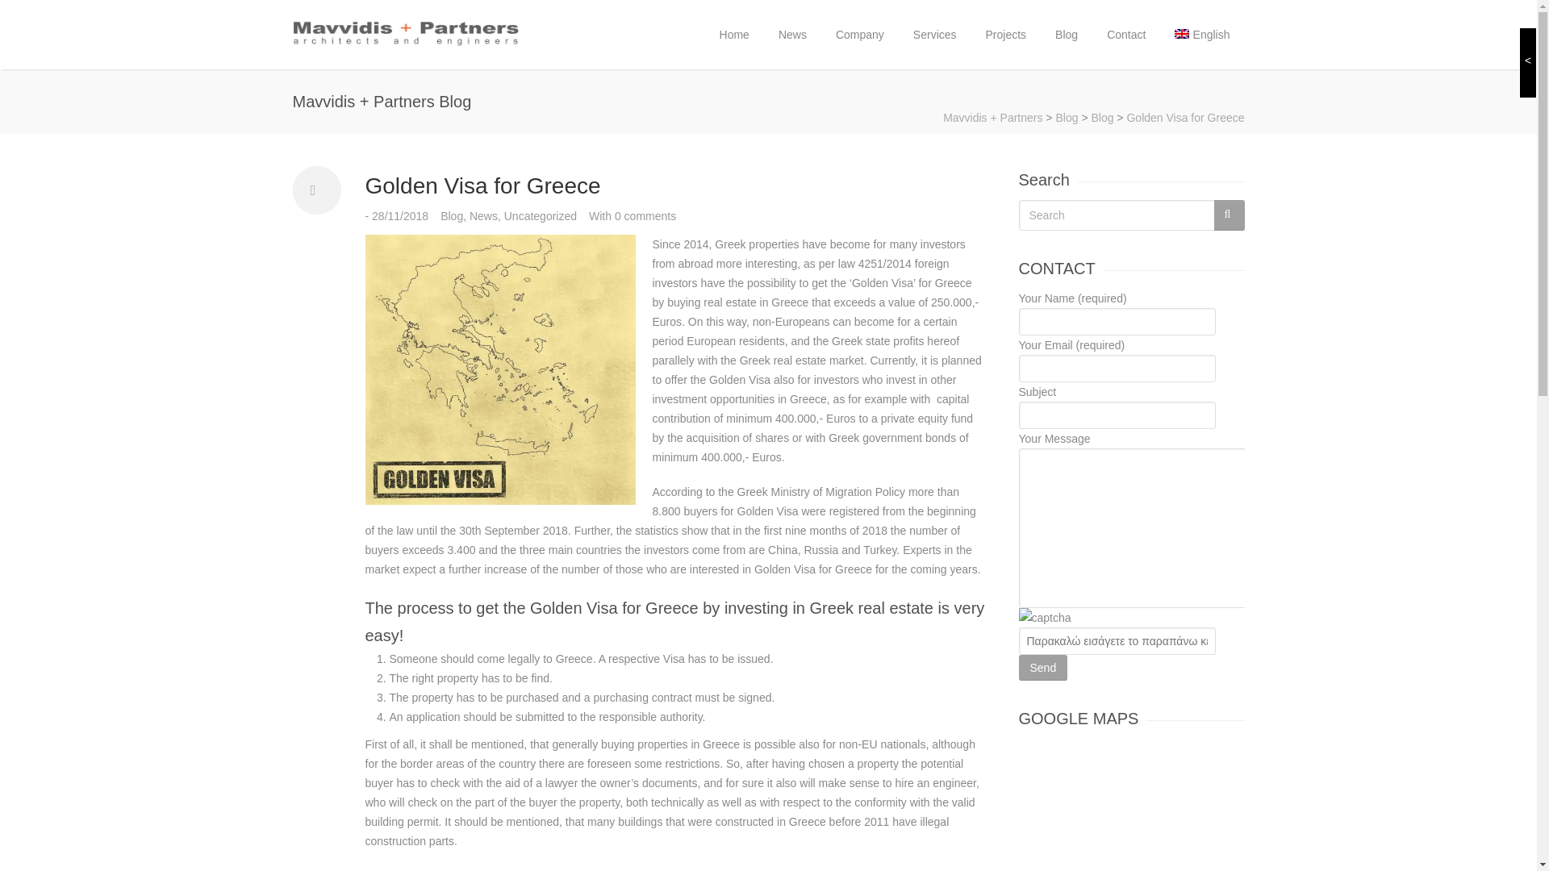 The image size is (1549, 871). Describe the element at coordinates (1125, 215) in the screenshot. I see `Search` at that location.